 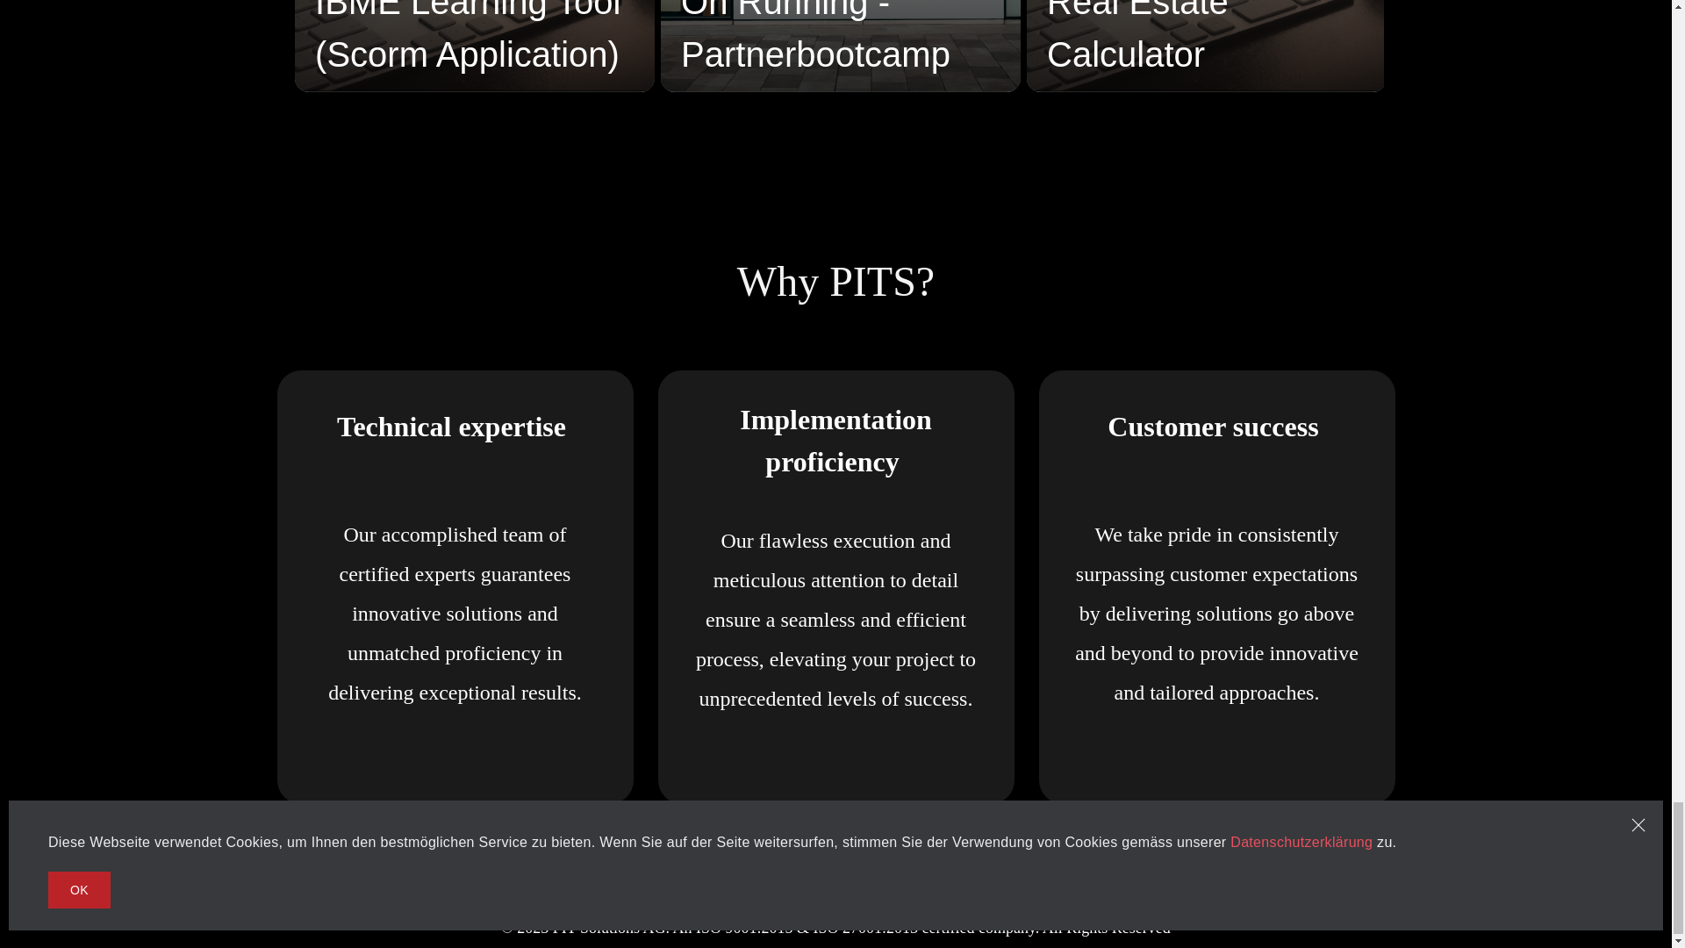 What do you see at coordinates (841, 47) in the screenshot?
I see `On Running - Partnerbootcamp` at bounding box center [841, 47].